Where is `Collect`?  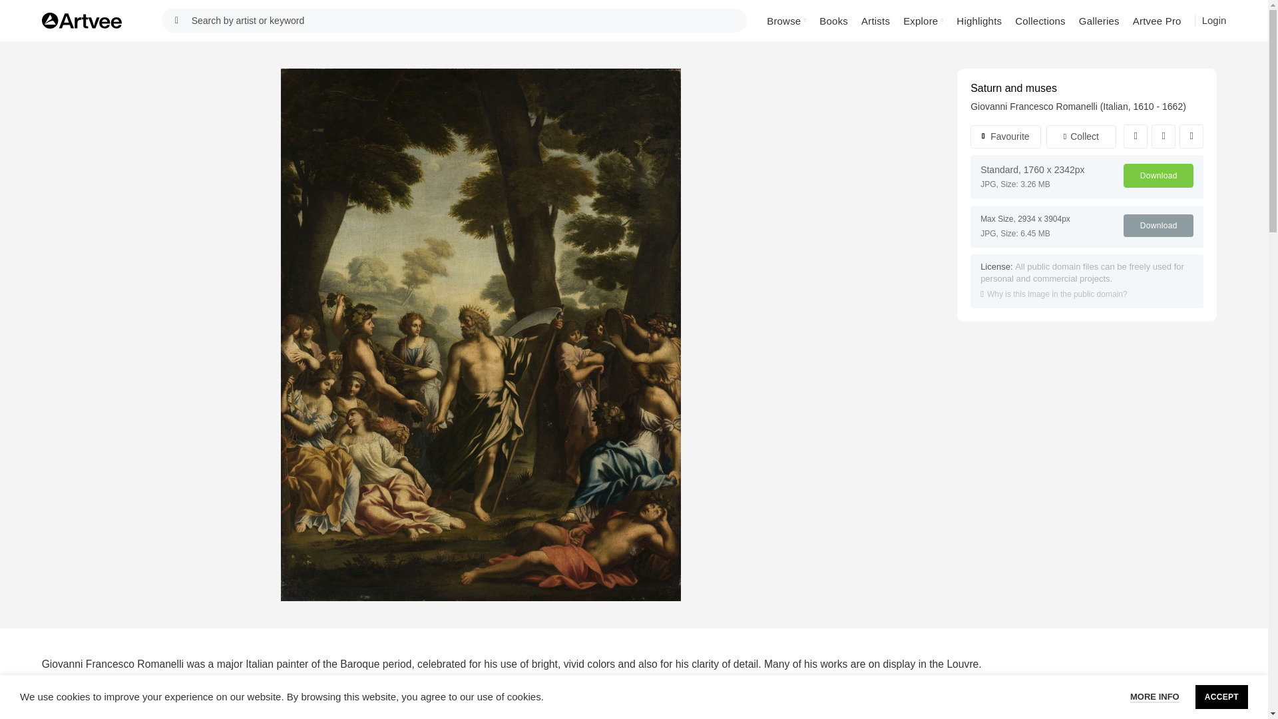 Collect is located at coordinates (1082, 136).